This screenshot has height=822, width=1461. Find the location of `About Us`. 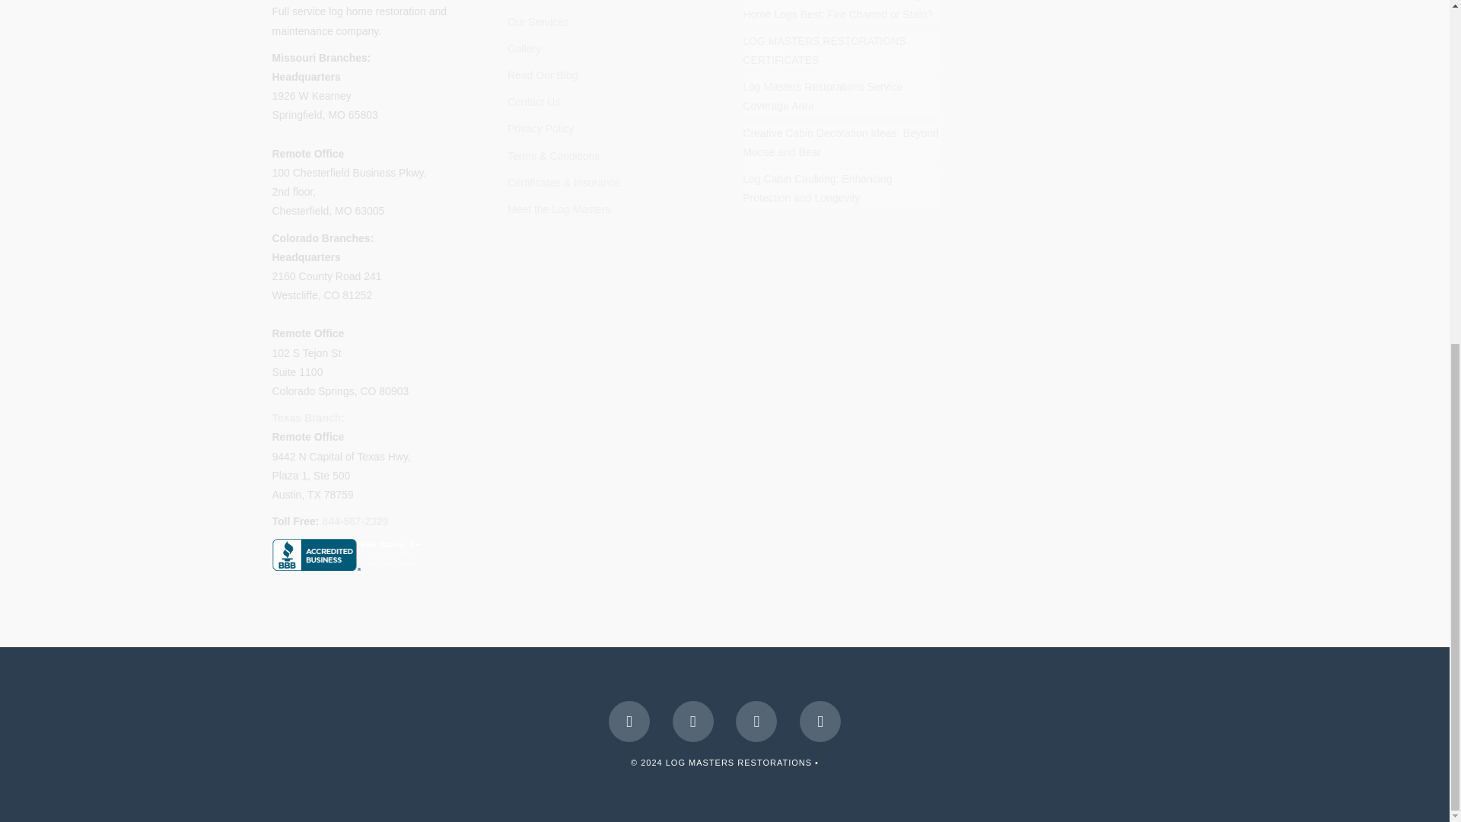

About Us is located at coordinates (530, 0).